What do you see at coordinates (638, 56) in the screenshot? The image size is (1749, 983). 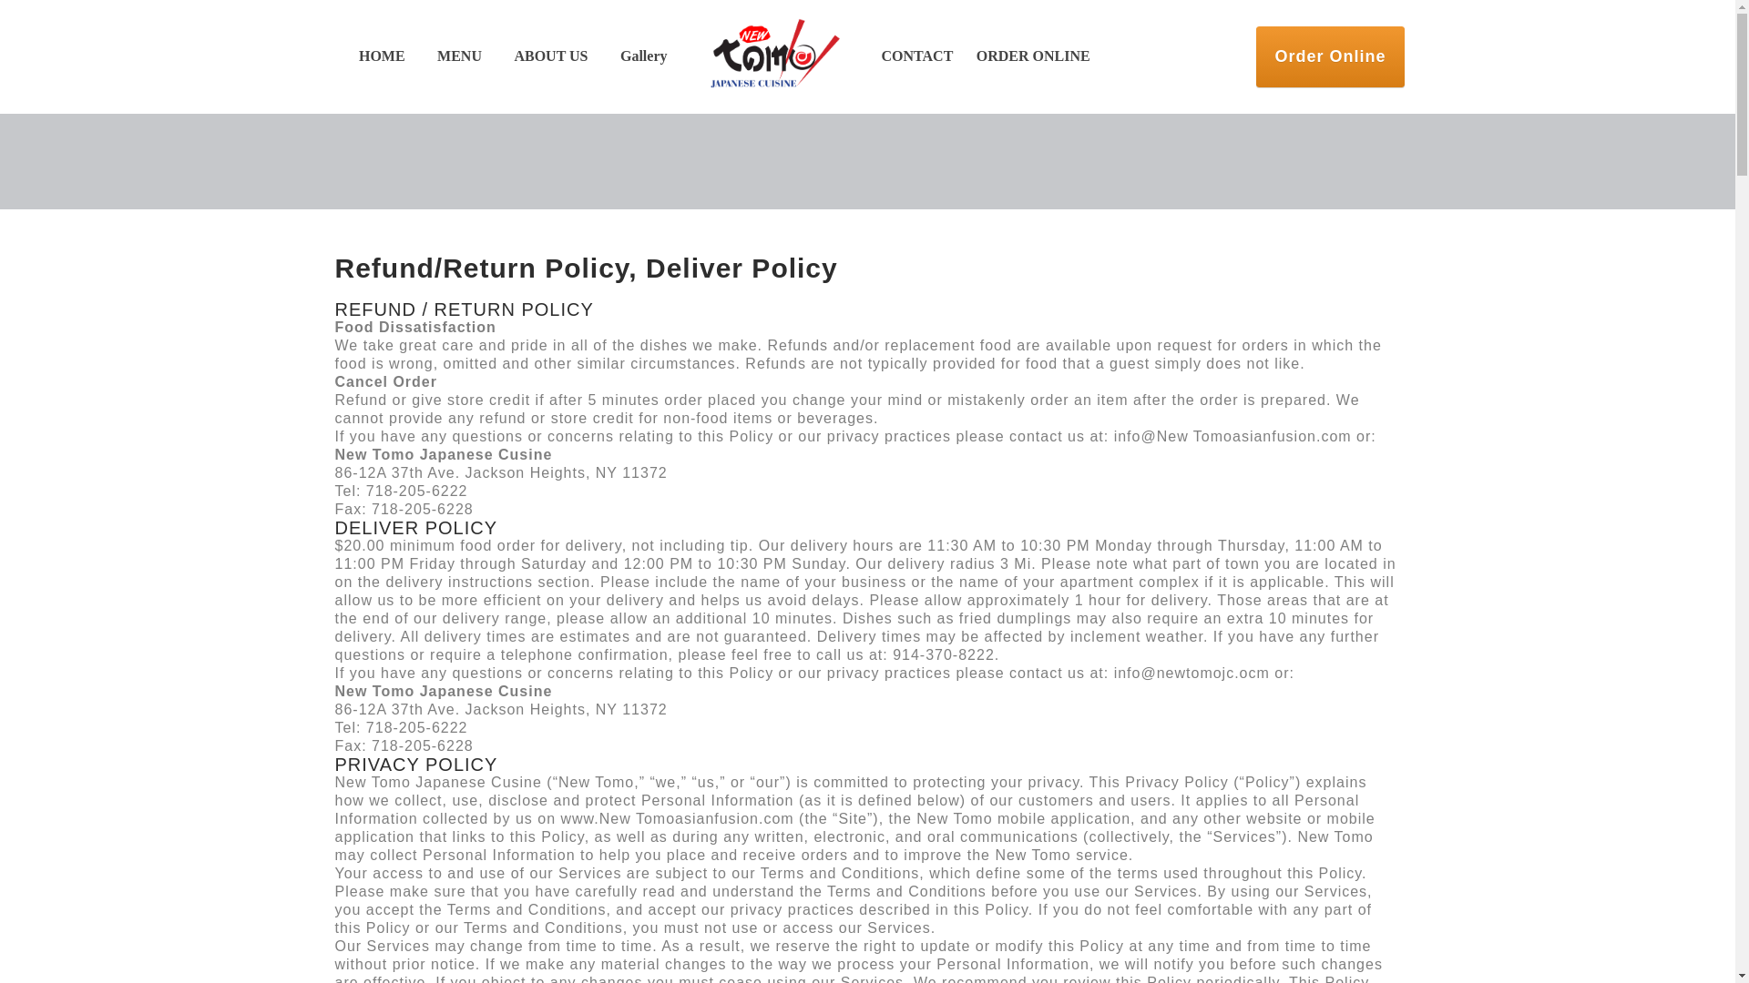 I see `Gallery` at bounding box center [638, 56].